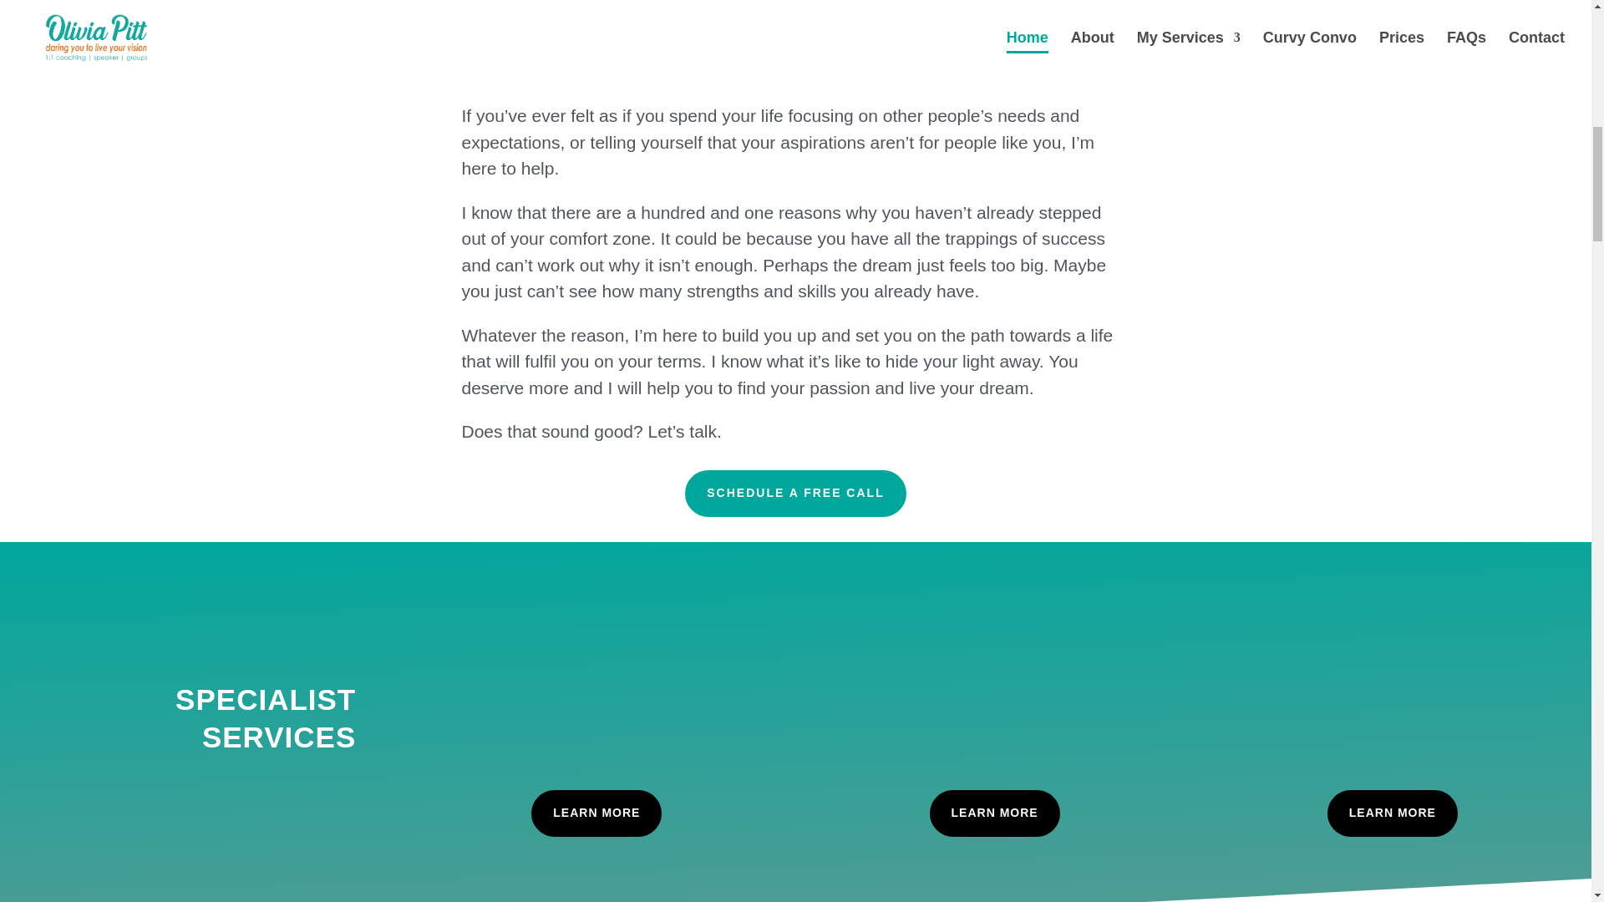 The image size is (1604, 902). Describe the element at coordinates (795, 493) in the screenshot. I see `SCHEDULE A FREE CALL` at that location.